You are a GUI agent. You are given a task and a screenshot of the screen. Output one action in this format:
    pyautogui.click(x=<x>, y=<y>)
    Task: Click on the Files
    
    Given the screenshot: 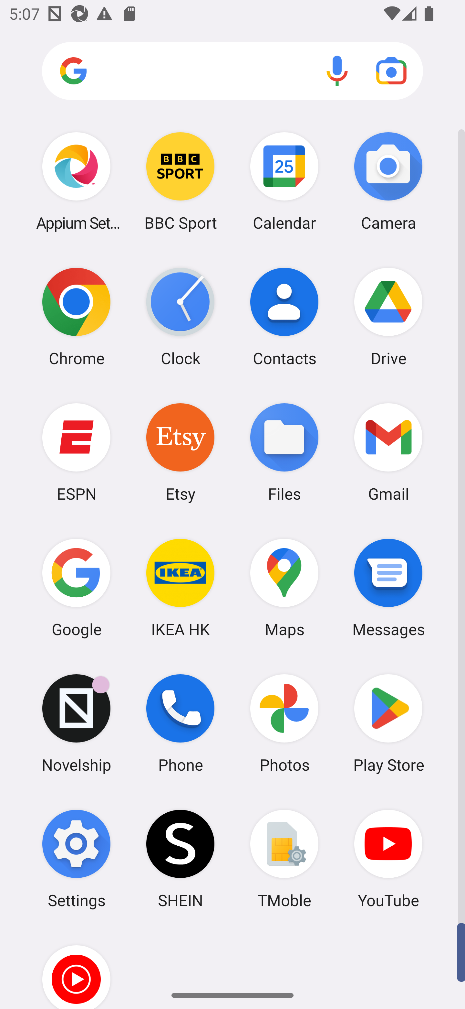 What is the action you would take?
    pyautogui.click(x=284, y=452)
    